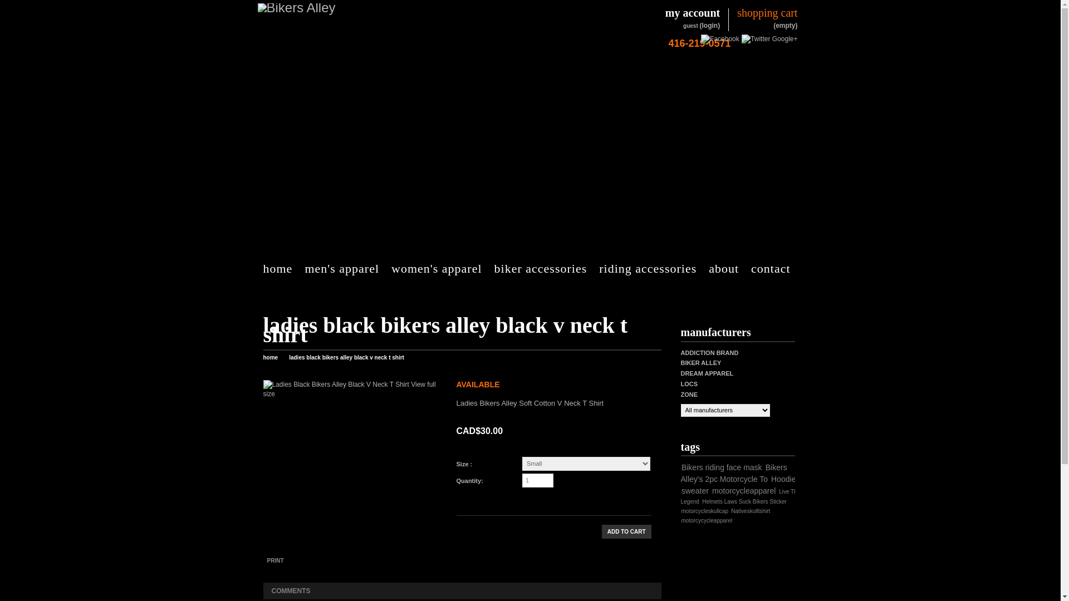  Describe the element at coordinates (654, 269) in the screenshot. I see `riding accessories` at that location.